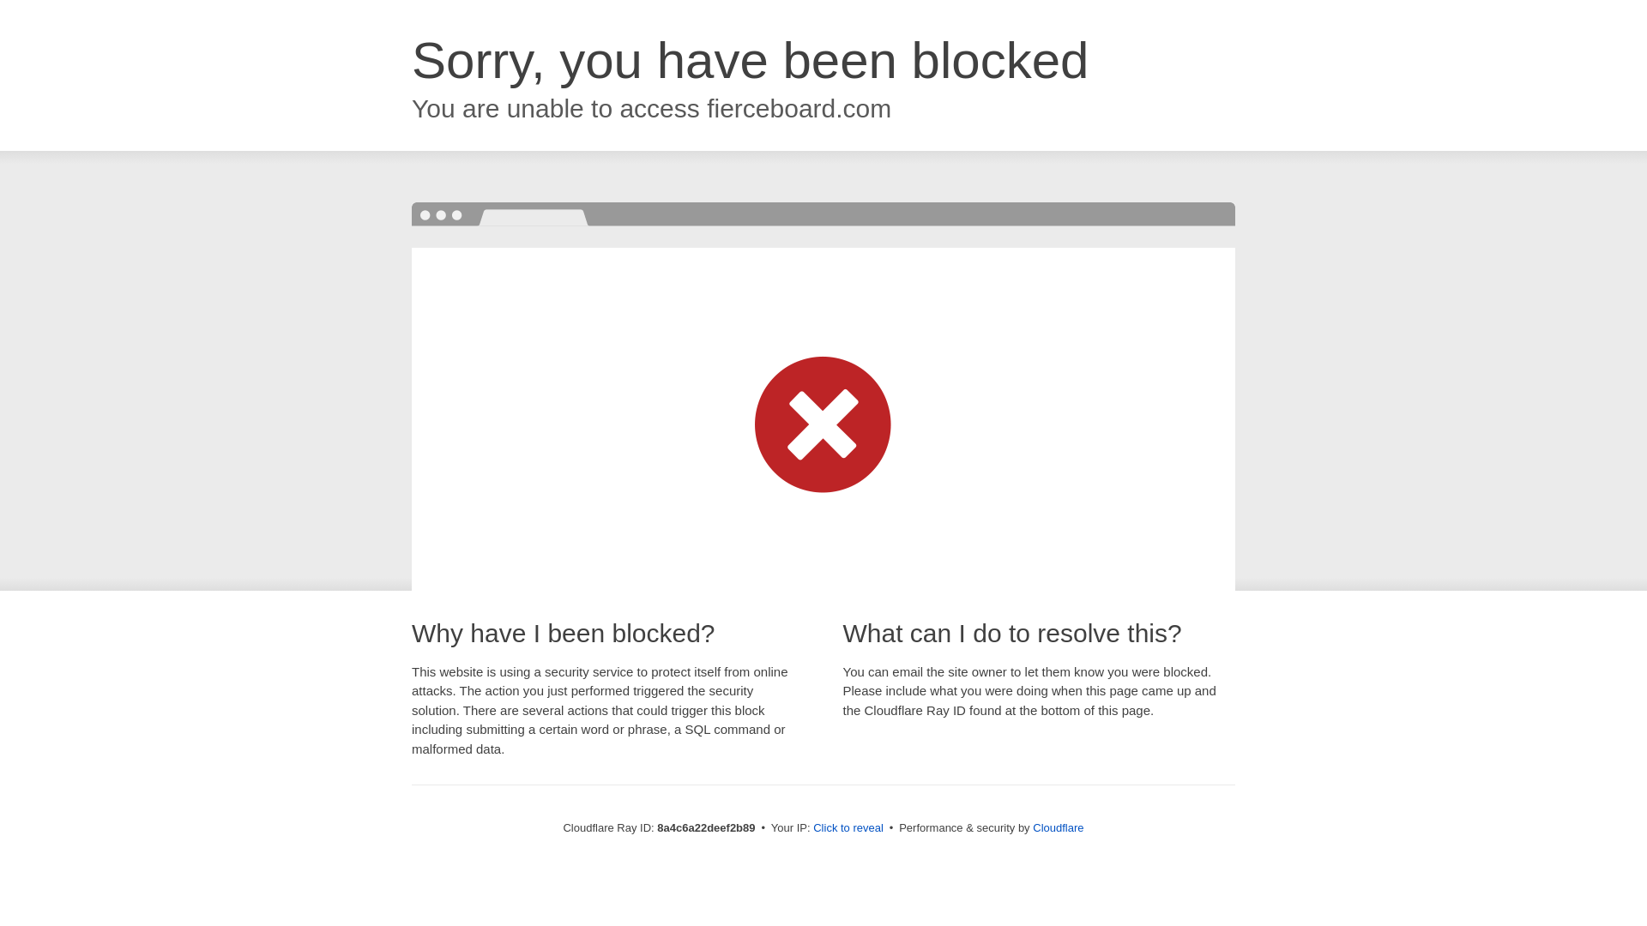  I want to click on Click to reveal, so click(848, 828).